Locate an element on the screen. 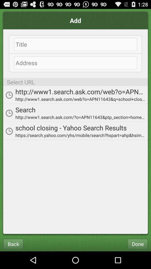  launch back at the bottom left corner is located at coordinates (13, 244).